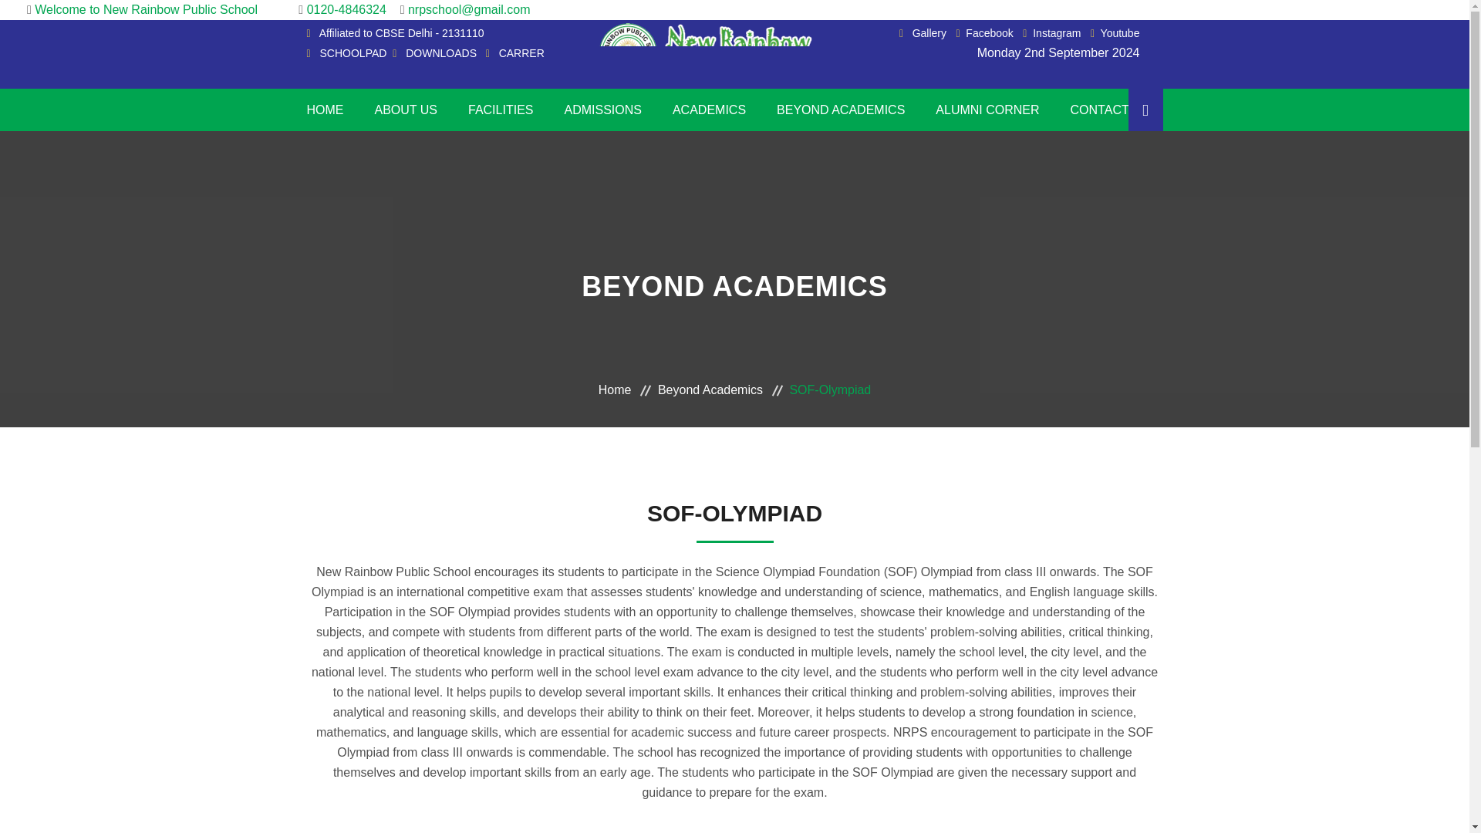 Image resolution: width=1481 pixels, height=833 pixels. I want to click on 0120-4846324   , so click(352, 9).